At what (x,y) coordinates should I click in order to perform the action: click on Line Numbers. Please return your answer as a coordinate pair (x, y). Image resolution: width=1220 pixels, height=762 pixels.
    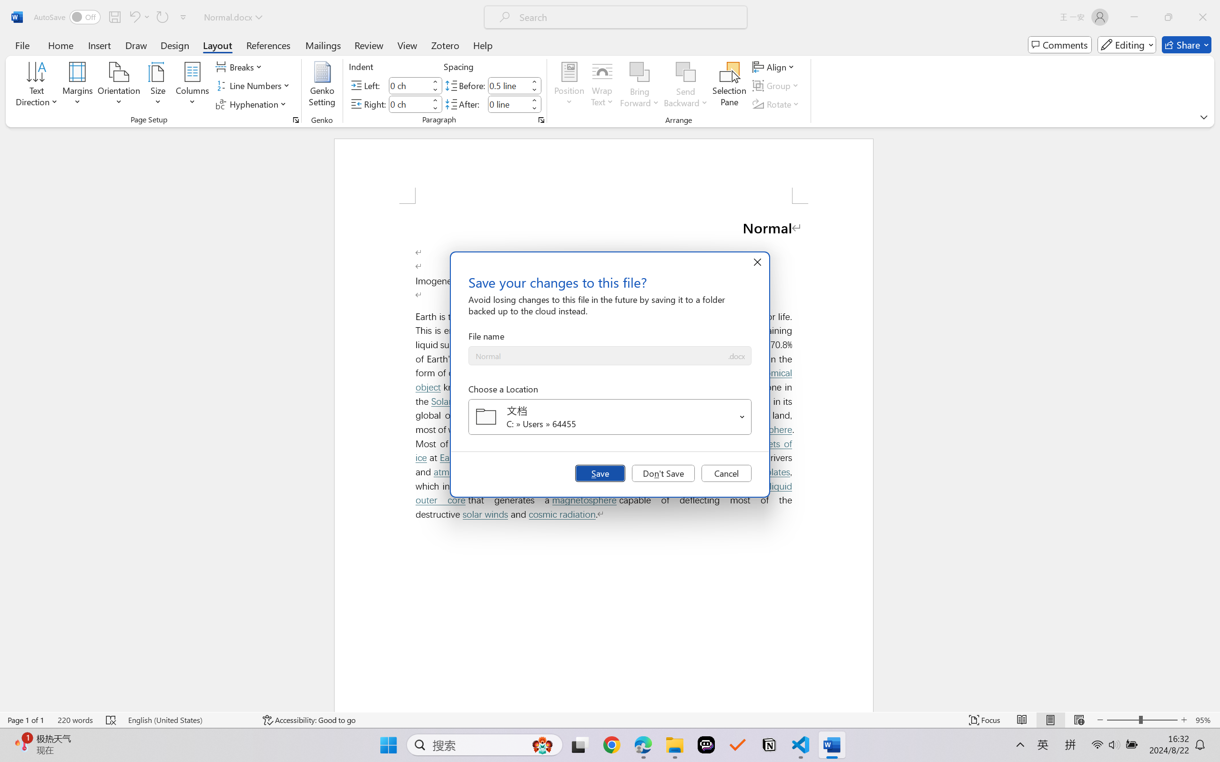
    Looking at the image, I should click on (254, 86).